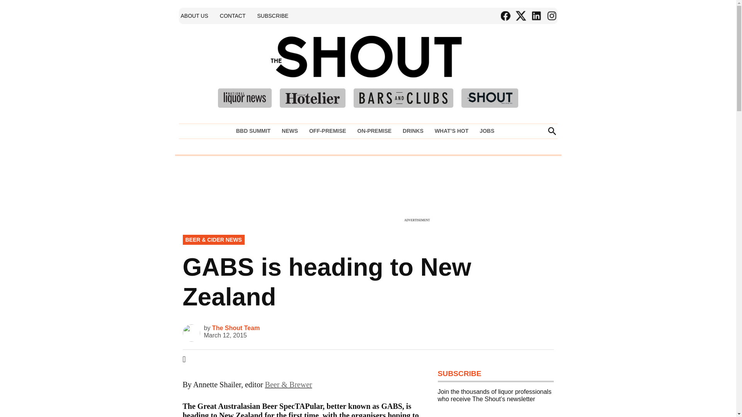 The image size is (742, 417). I want to click on NEWS, so click(290, 131).